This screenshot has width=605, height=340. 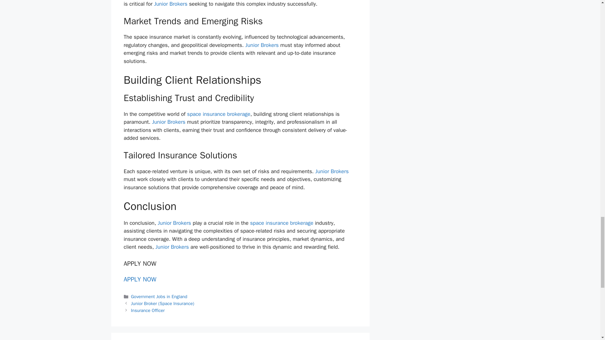 I want to click on Junior Brokers, so click(x=172, y=247).